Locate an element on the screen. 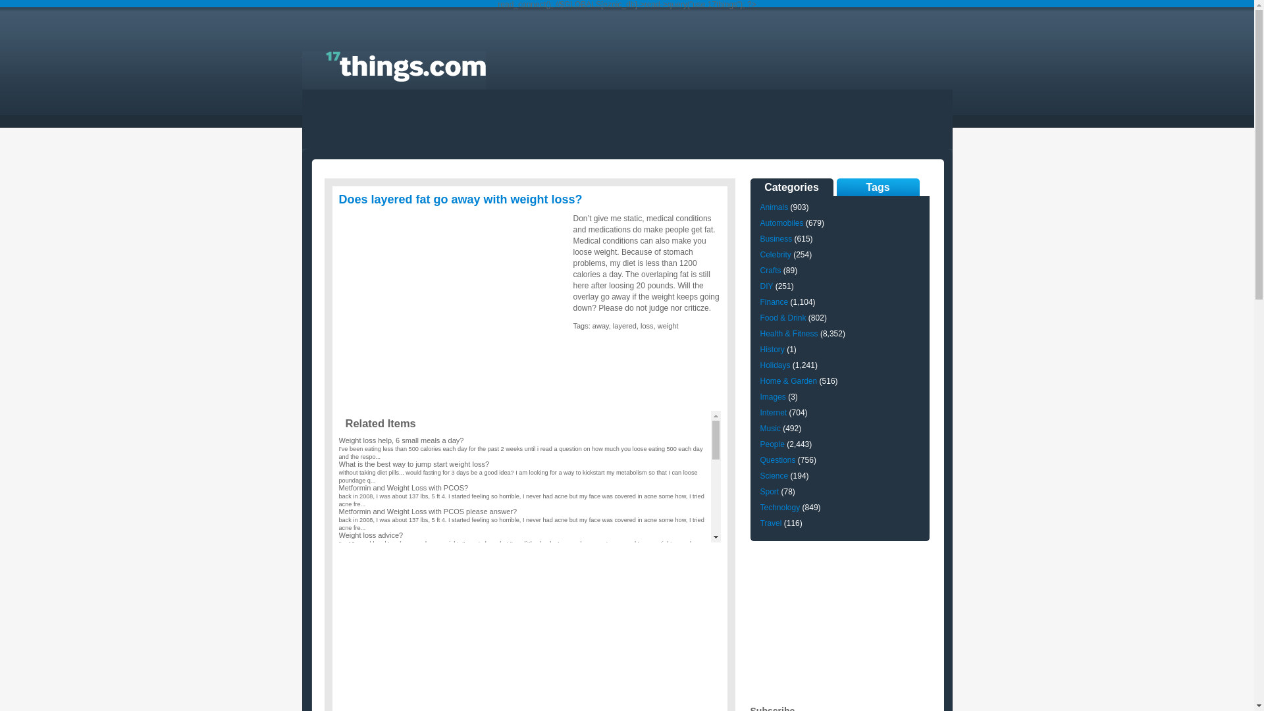 This screenshot has width=1264, height=711. Health & Fitness is located at coordinates (789, 334).